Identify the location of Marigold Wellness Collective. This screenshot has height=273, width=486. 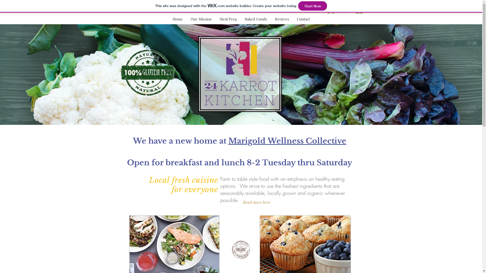
(287, 139).